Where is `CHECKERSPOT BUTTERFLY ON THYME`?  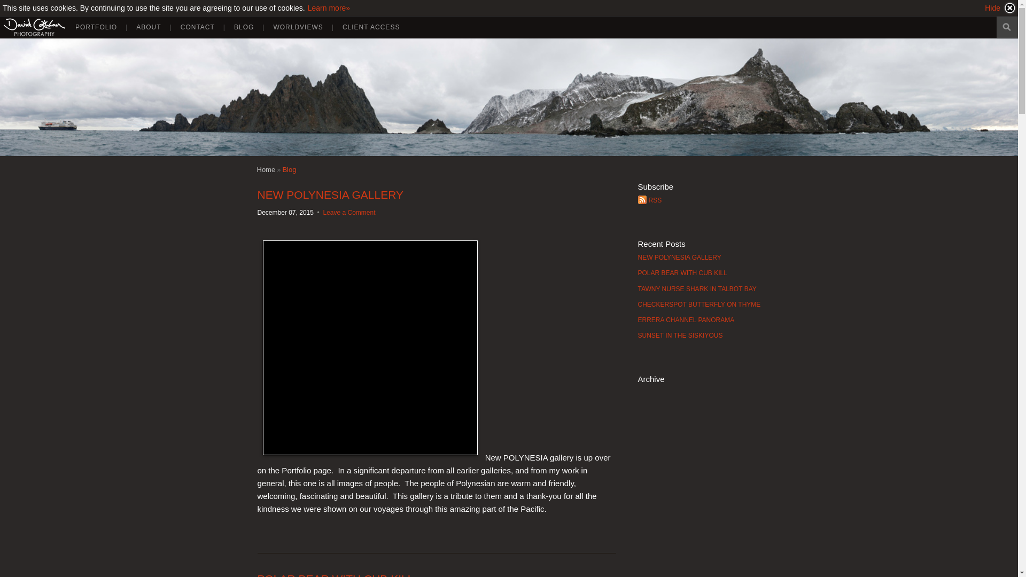 CHECKERSPOT BUTTERFLY ON THYME is located at coordinates (699, 307).